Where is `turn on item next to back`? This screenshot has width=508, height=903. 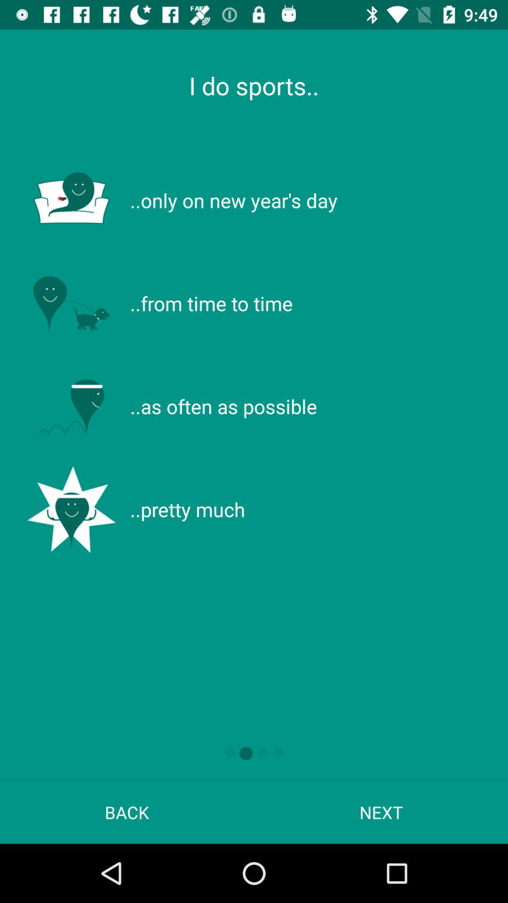 turn on item next to back is located at coordinates (381, 812).